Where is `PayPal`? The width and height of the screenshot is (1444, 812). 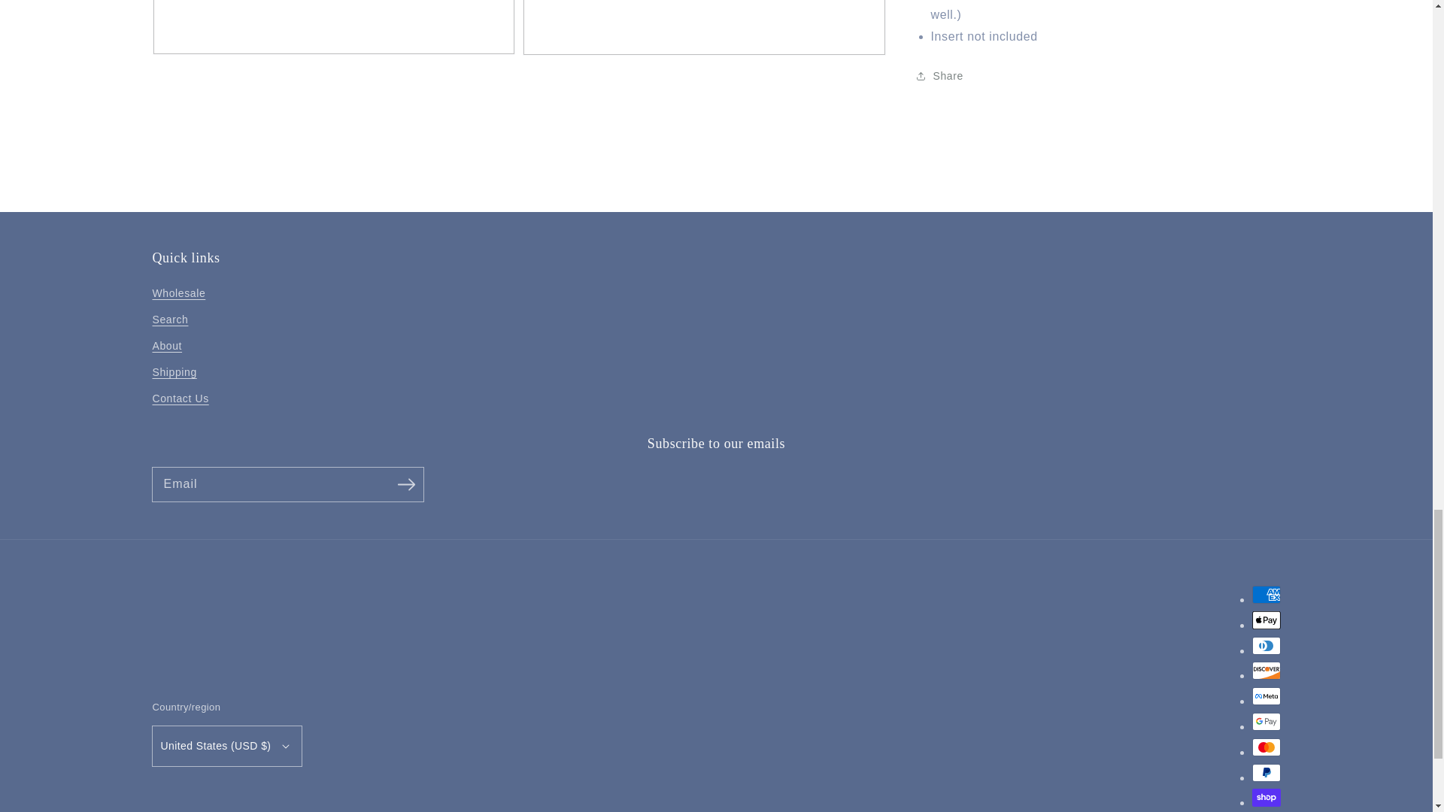
PayPal is located at coordinates (1265, 773).